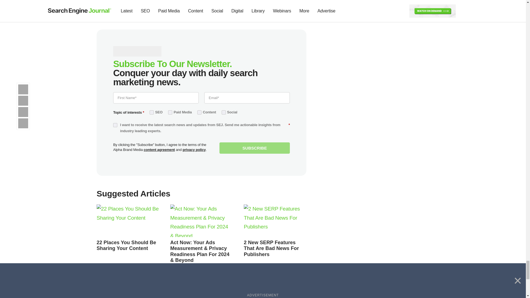  Describe the element at coordinates (126, 246) in the screenshot. I see `Read the Article` at that location.